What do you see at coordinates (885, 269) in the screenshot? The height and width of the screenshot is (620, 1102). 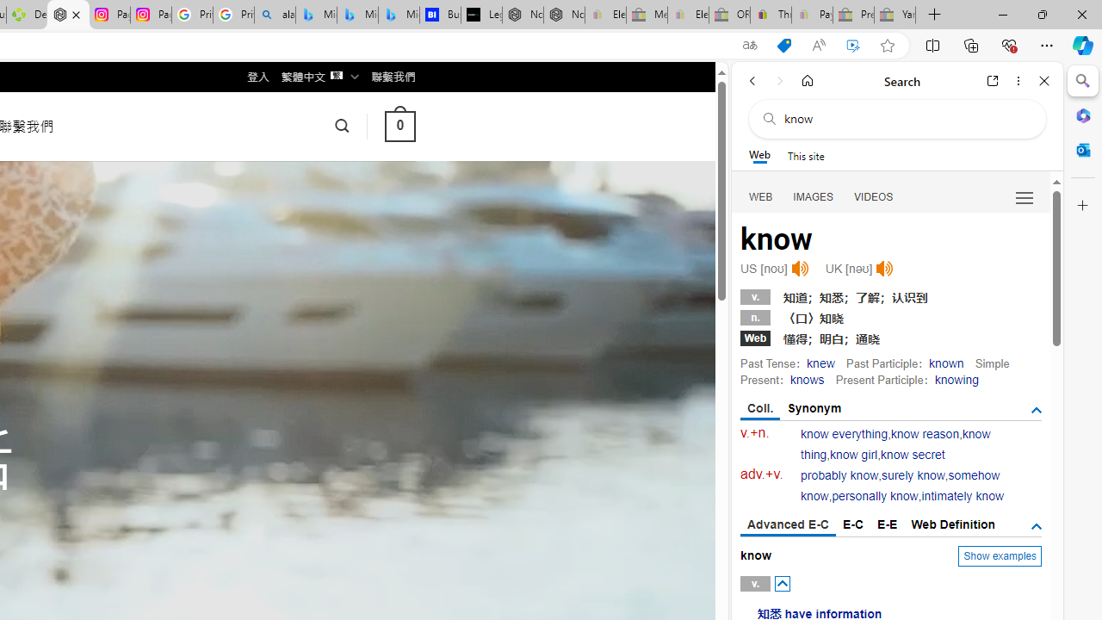 I see `Click to listen` at bounding box center [885, 269].